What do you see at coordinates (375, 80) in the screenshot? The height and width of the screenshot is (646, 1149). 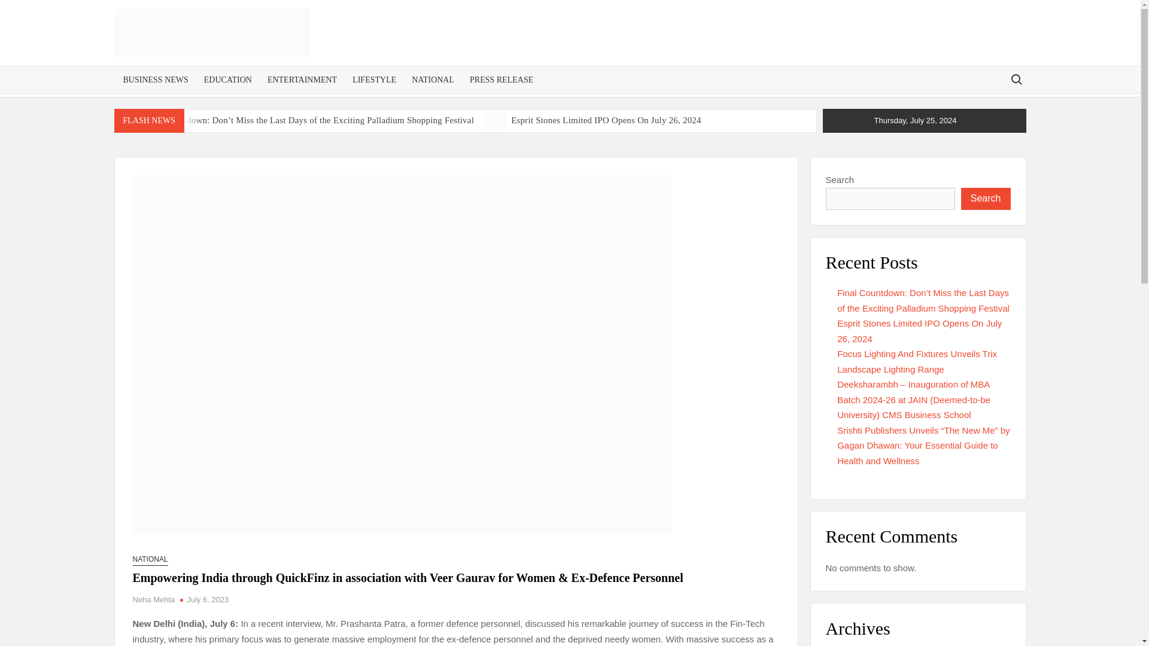 I see `LIFESTYLE` at bounding box center [375, 80].